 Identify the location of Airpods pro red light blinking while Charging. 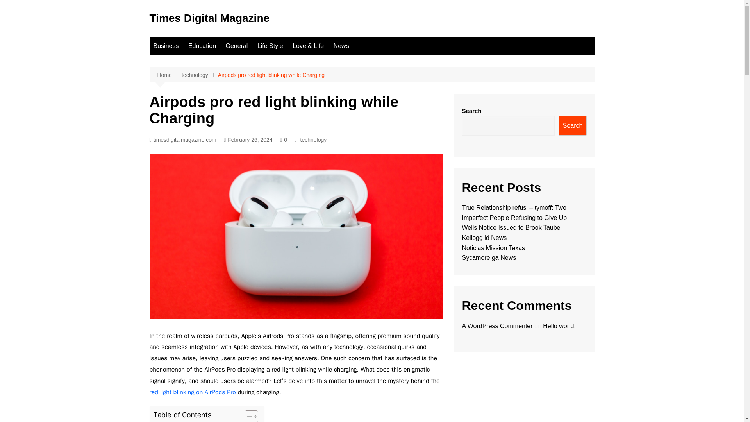
(271, 75).